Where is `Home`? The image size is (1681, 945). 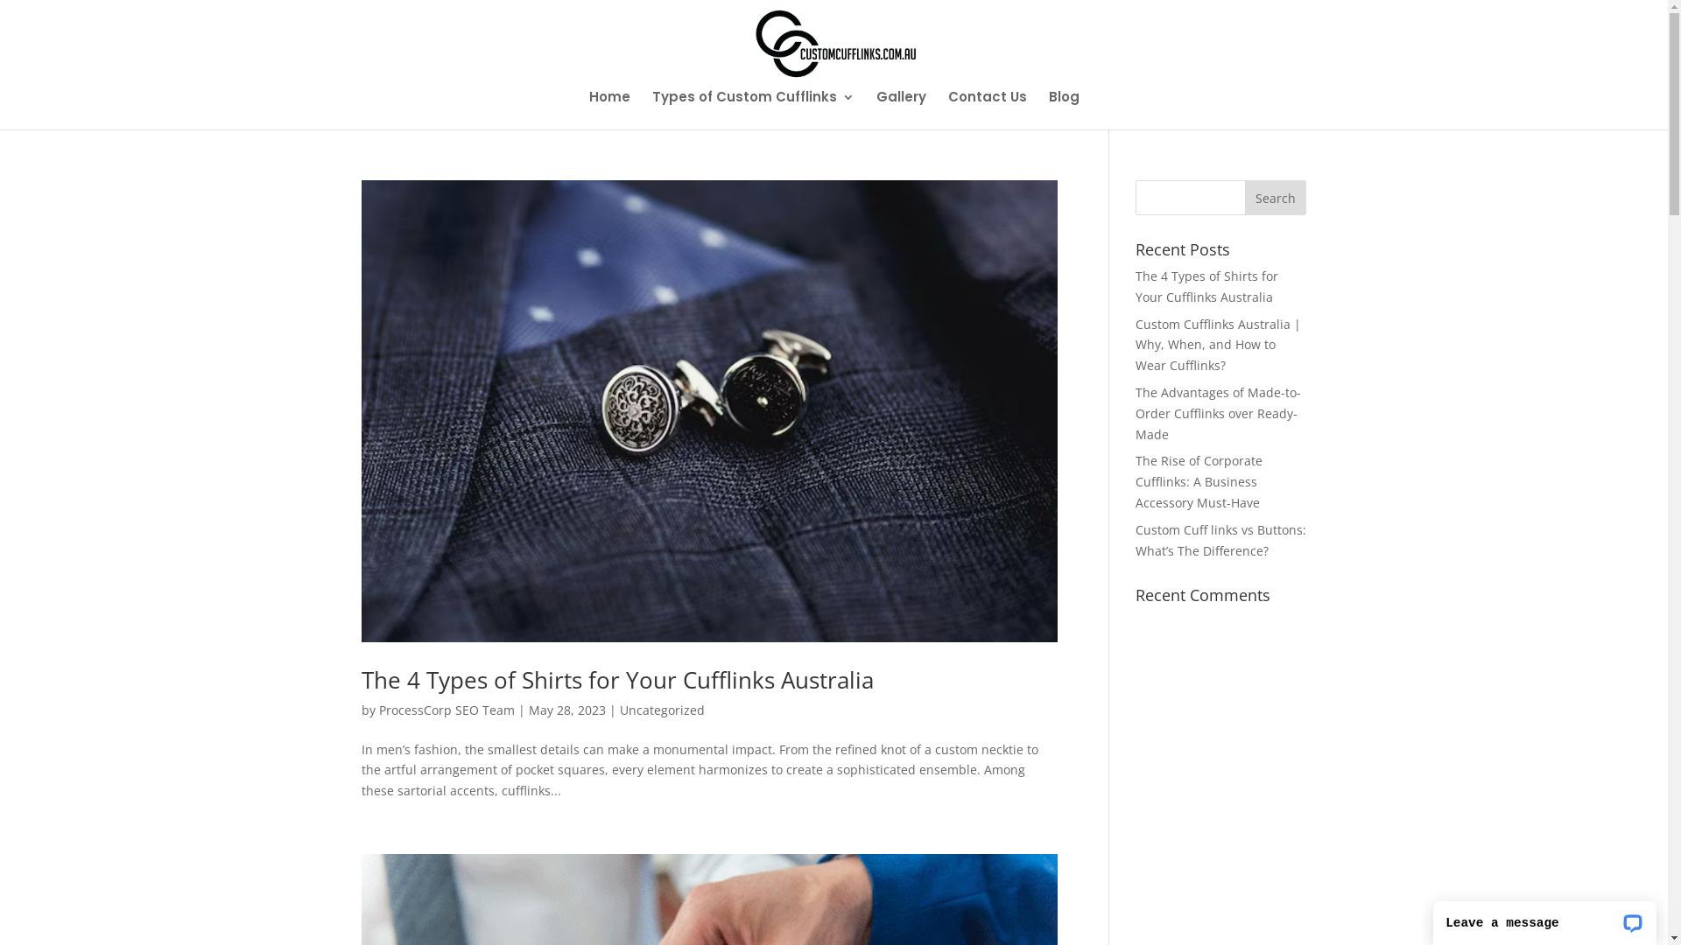
Home is located at coordinates (609, 110).